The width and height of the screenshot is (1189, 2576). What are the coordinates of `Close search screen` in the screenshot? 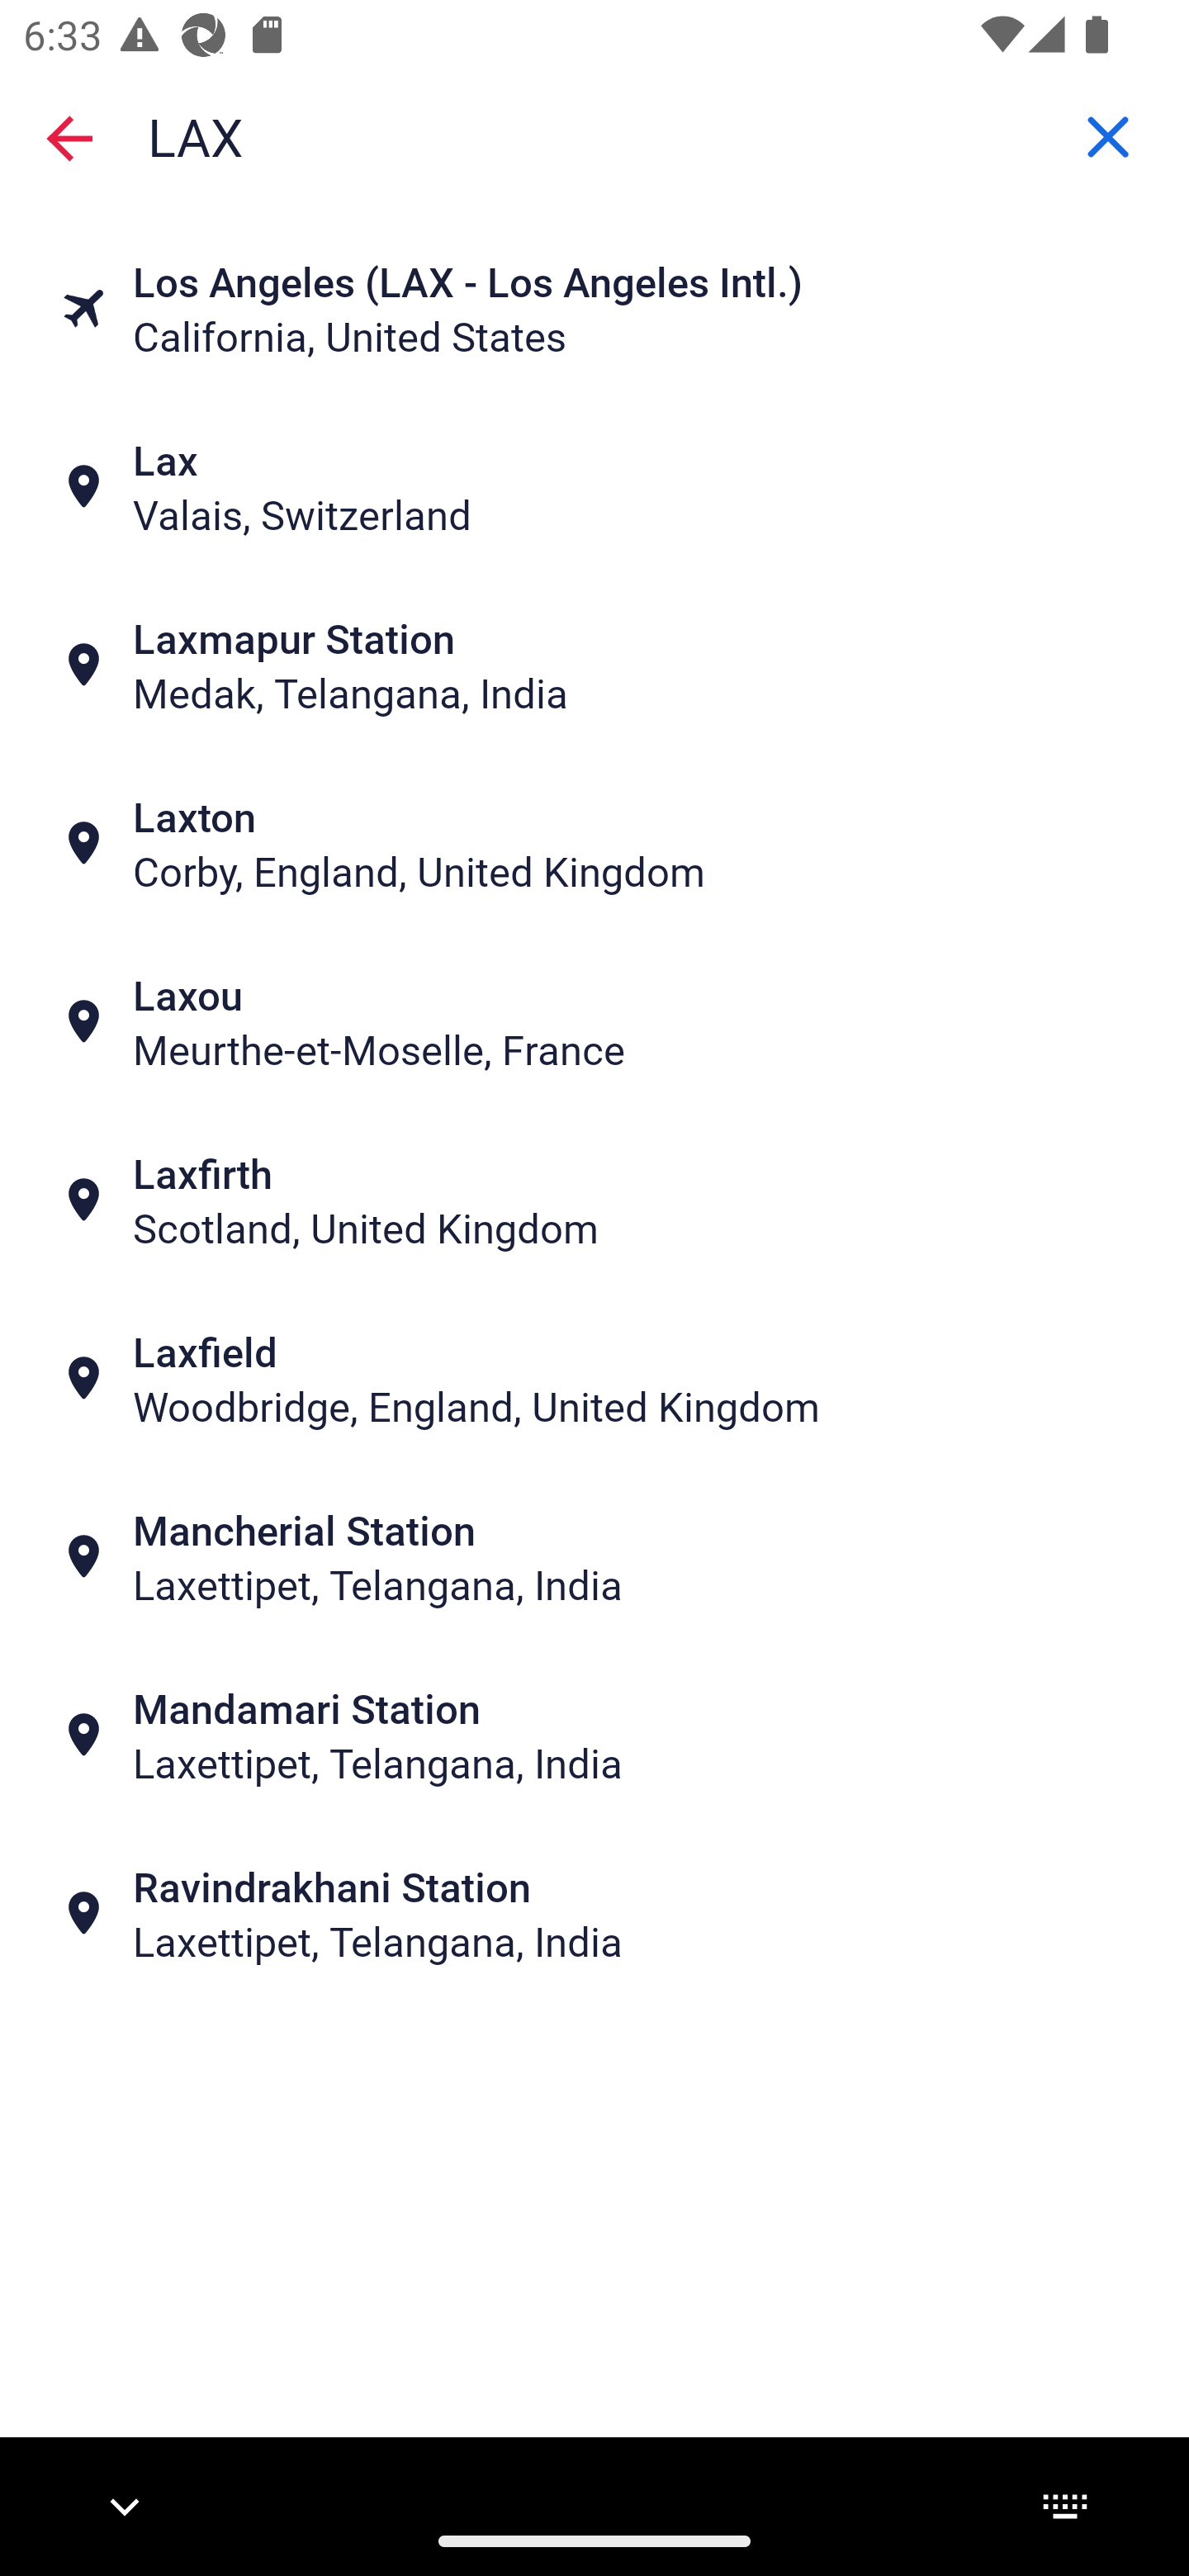 It's located at (69, 137).